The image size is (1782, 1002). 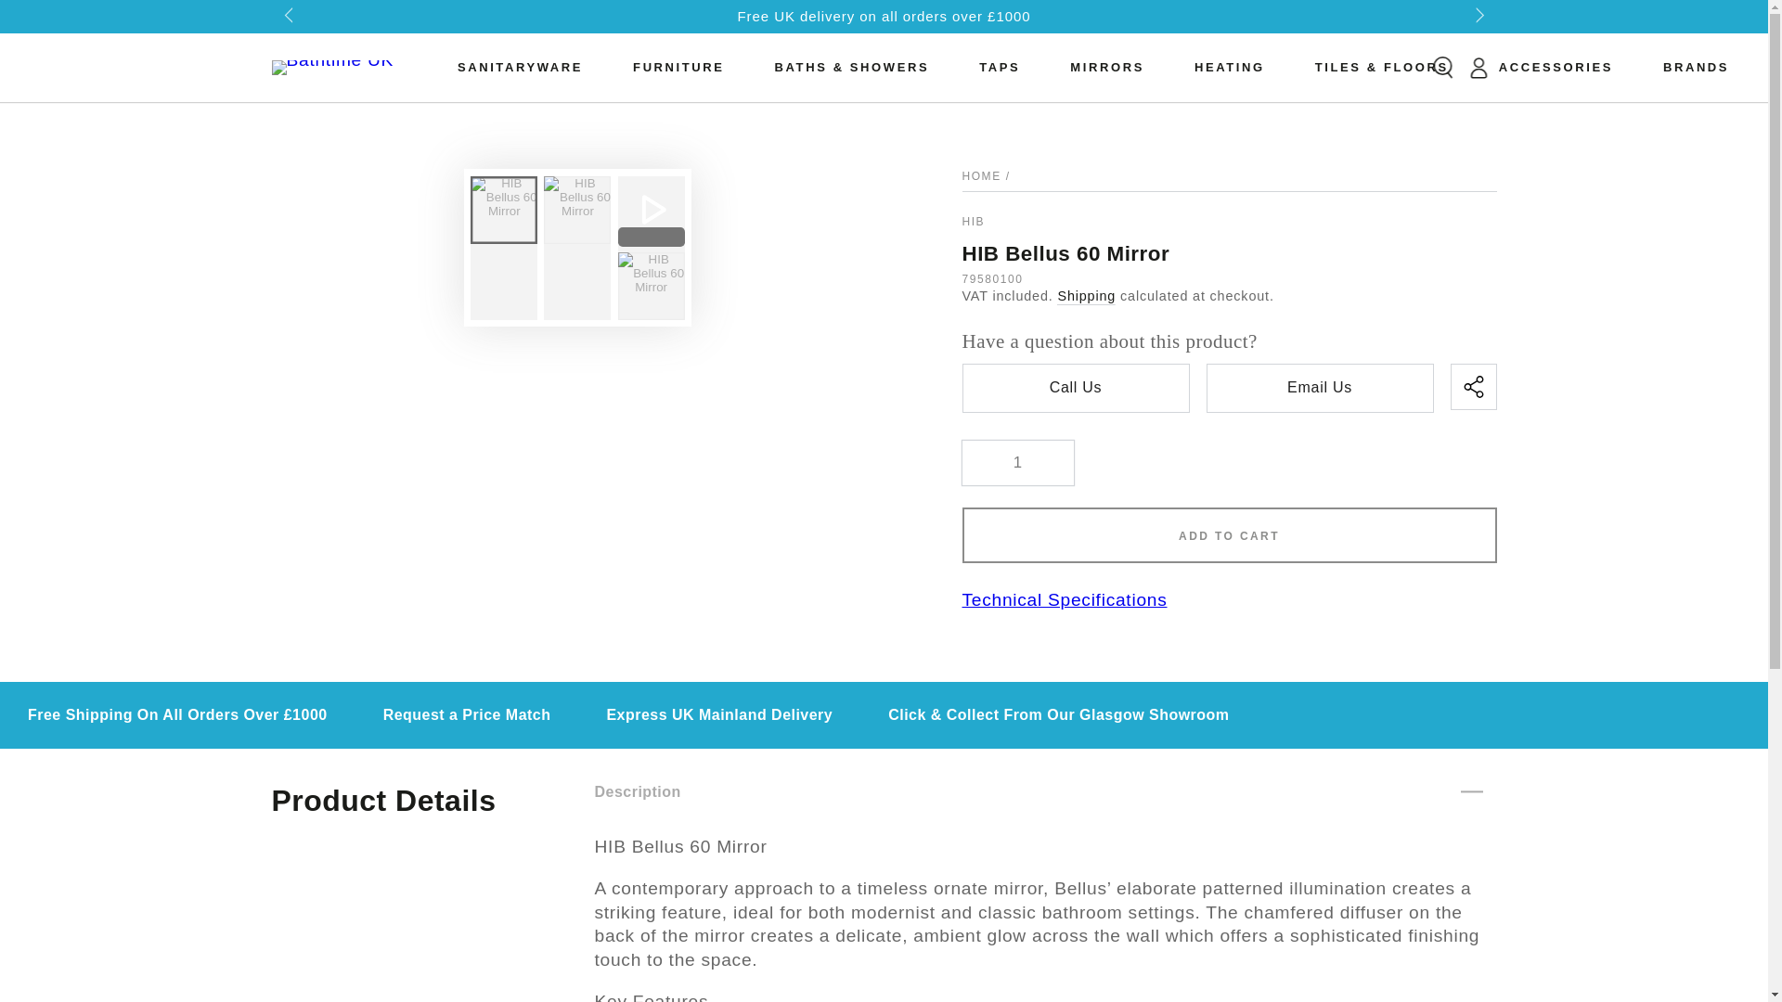 What do you see at coordinates (980, 175) in the screenshot?
I see `Back to the frontpage` at bounding box center [980, 175].